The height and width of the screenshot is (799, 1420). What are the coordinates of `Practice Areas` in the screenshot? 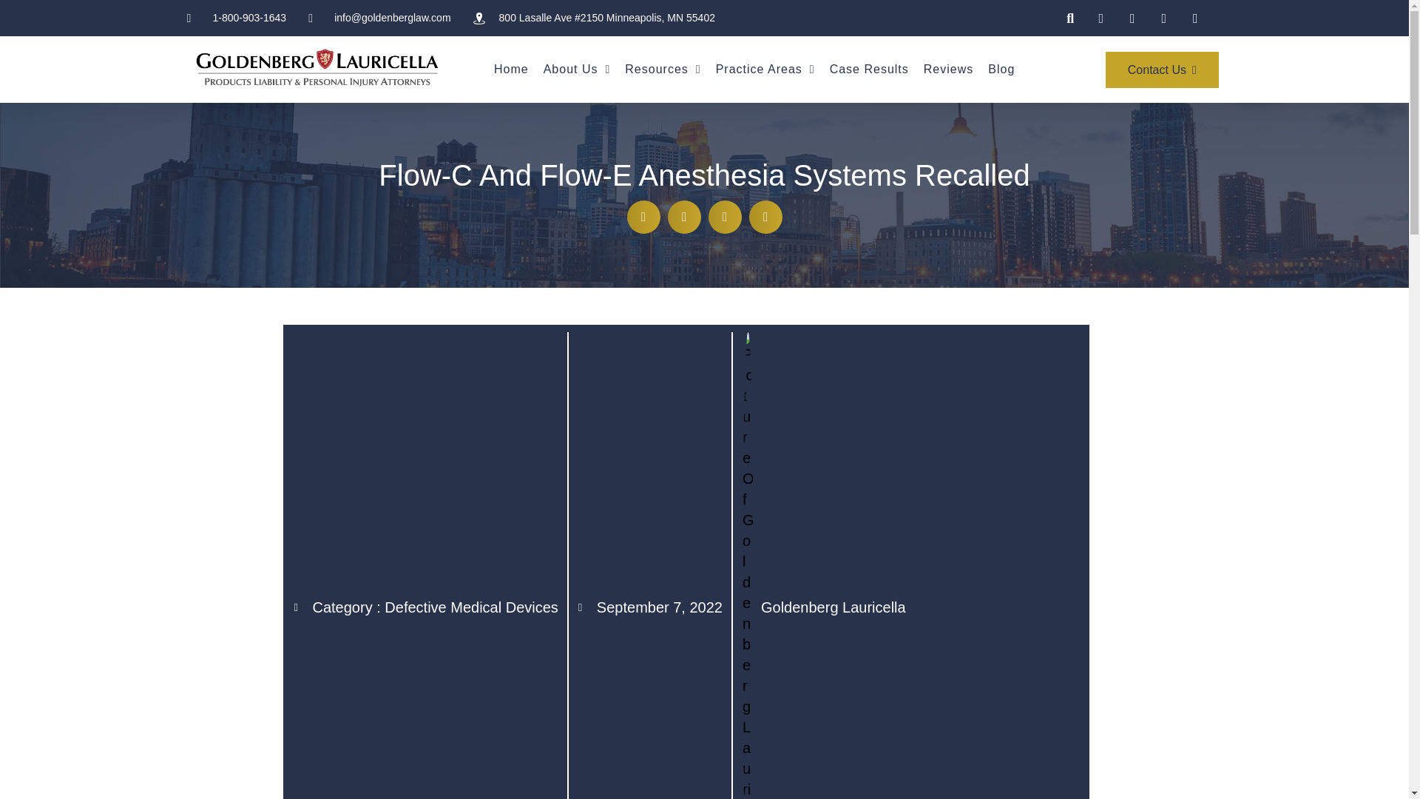 It's located at (765, 70).